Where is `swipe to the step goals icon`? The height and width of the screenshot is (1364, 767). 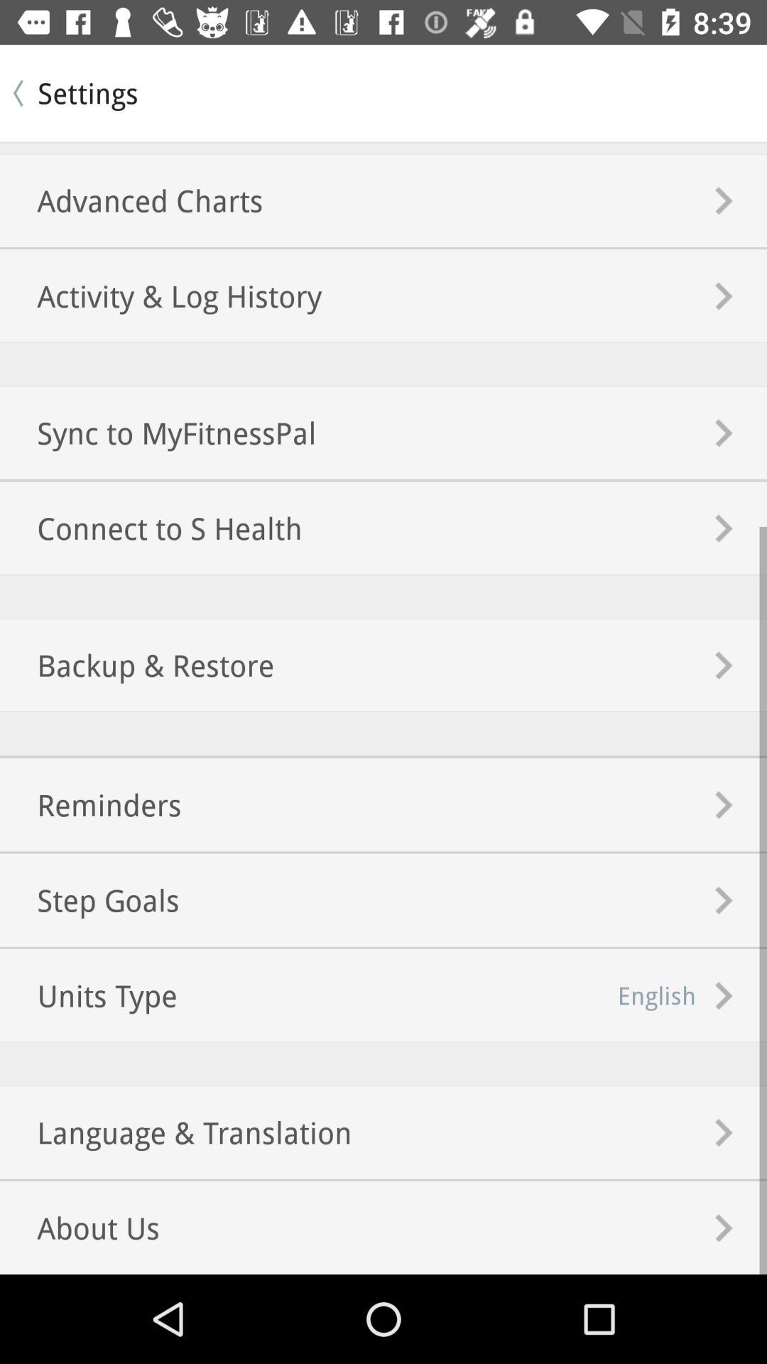 swipe to the step goals icon is located at coordinates (89, 899).